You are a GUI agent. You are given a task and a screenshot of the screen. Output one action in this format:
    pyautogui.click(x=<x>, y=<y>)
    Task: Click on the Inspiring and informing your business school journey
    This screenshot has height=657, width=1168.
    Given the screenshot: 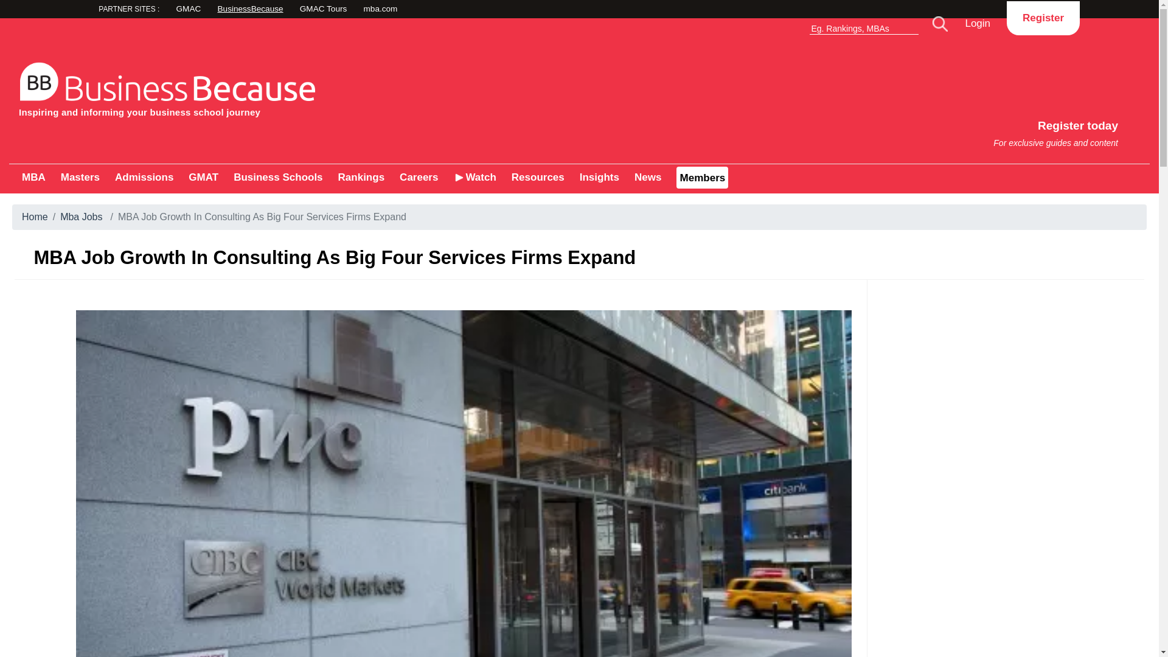 What is the action you would take?
    pyautogui.click(x=361, y=177)
    